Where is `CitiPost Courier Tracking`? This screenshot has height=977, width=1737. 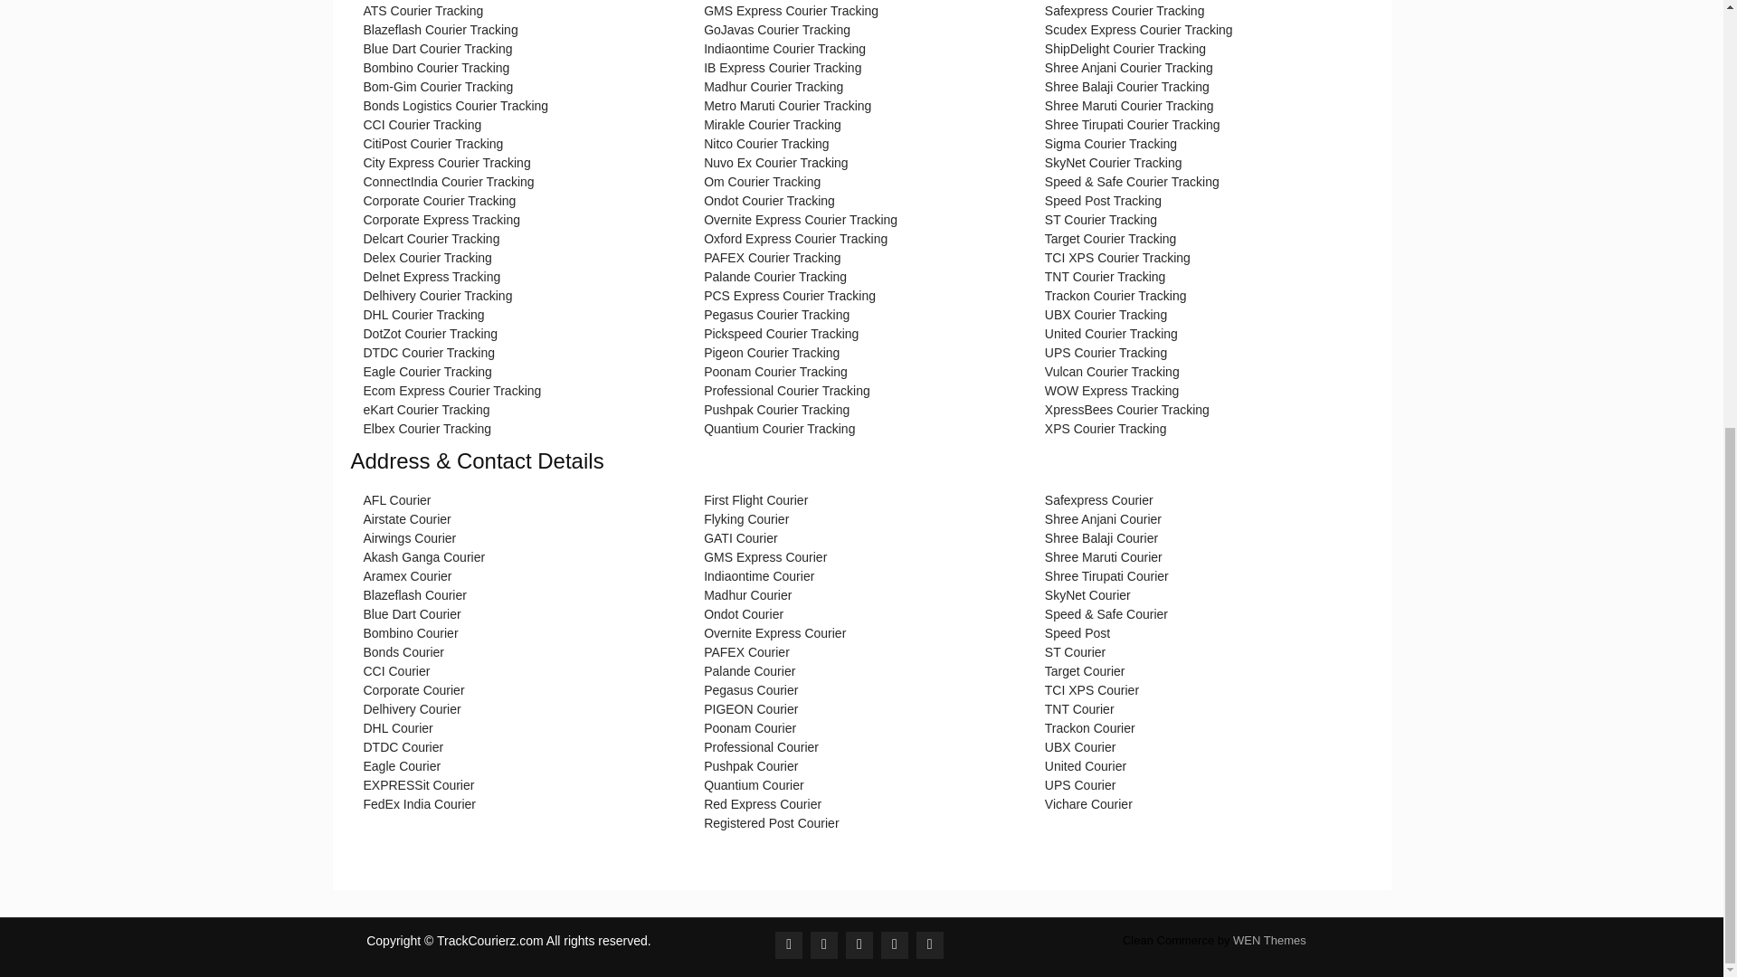 CitiPost Courier Tracking is located at coordinates (432, 144).